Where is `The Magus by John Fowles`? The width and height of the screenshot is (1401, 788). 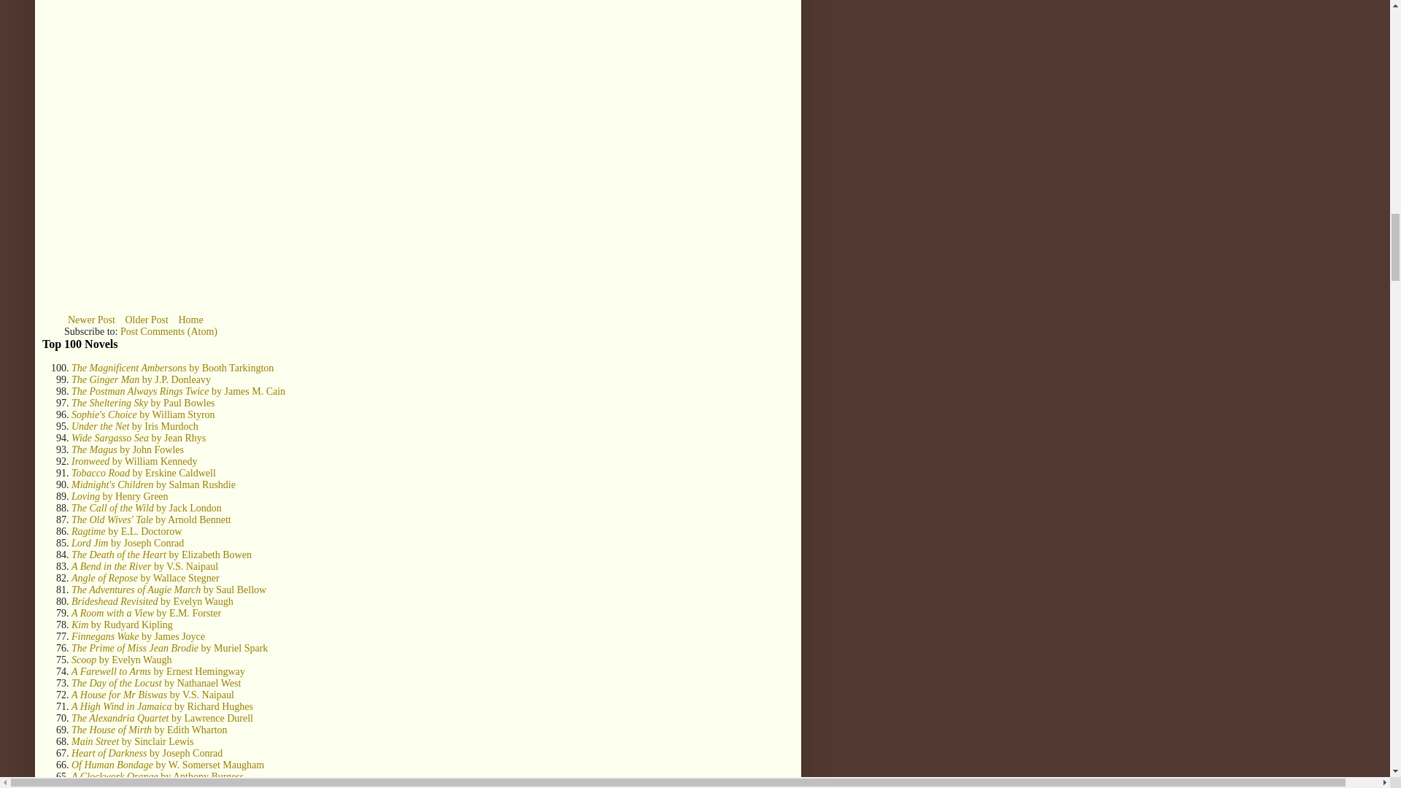
The Magus by John Fowles is located at coordinates (127, 449).